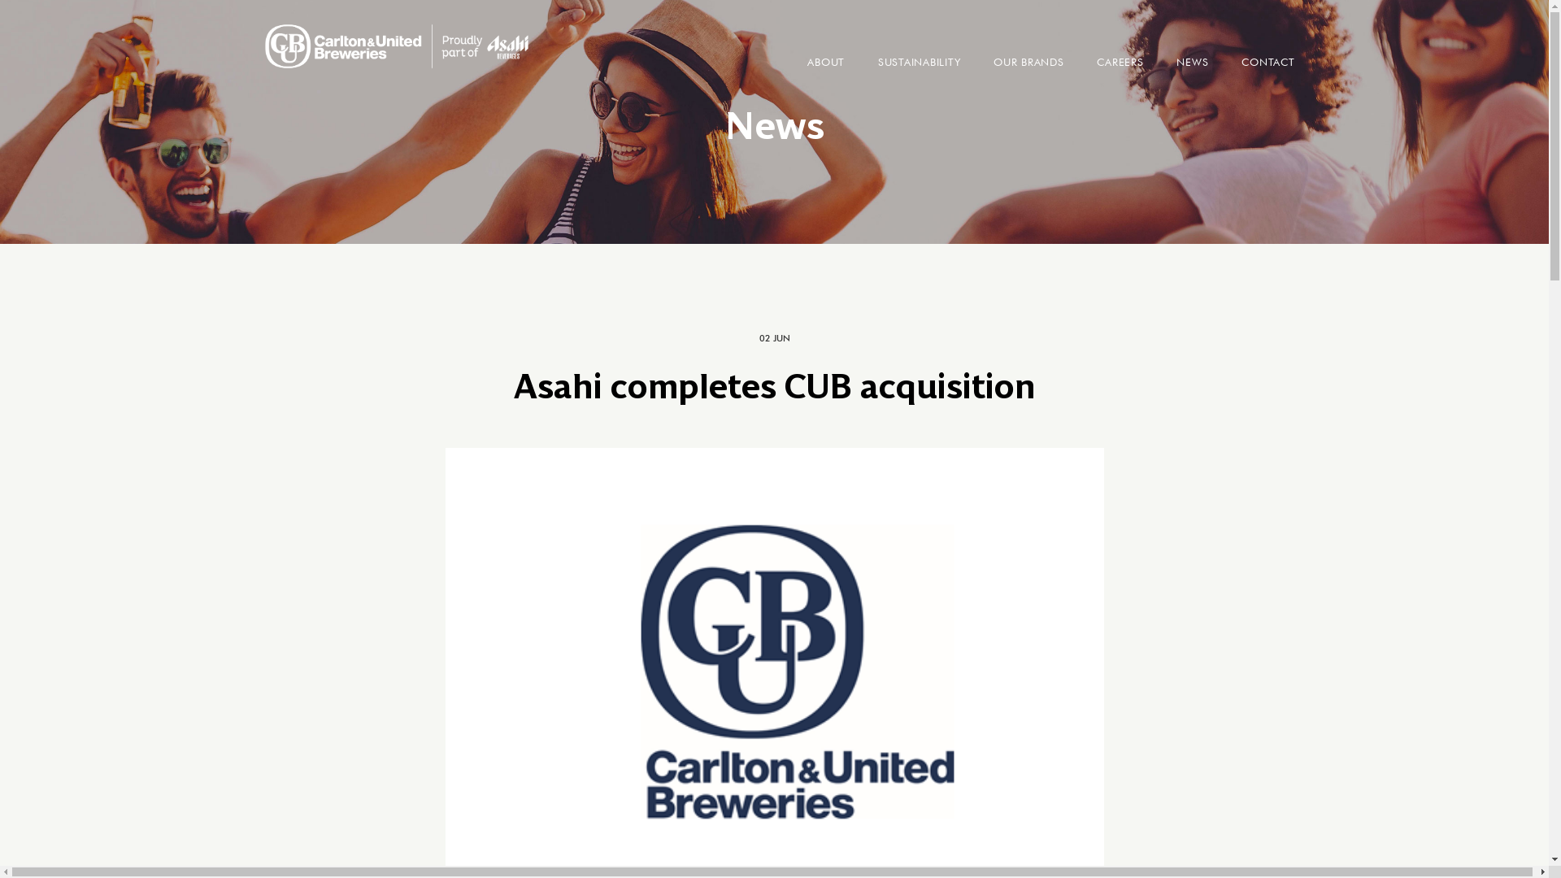 The height and width of the screenshot is (878, 1561). Describe the element at coordinates (1192, 68) in the screenshot. I see `NEWS` at that location.